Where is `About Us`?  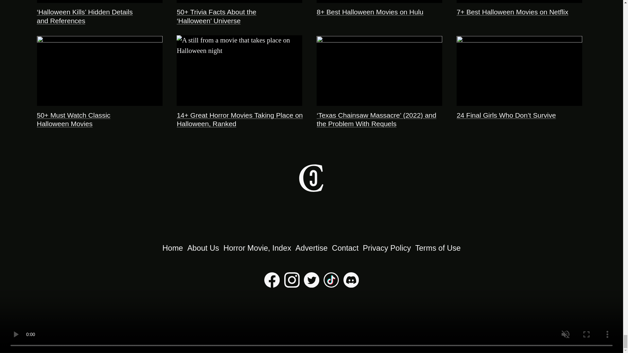
About Us is located at coordinates (203, 248).